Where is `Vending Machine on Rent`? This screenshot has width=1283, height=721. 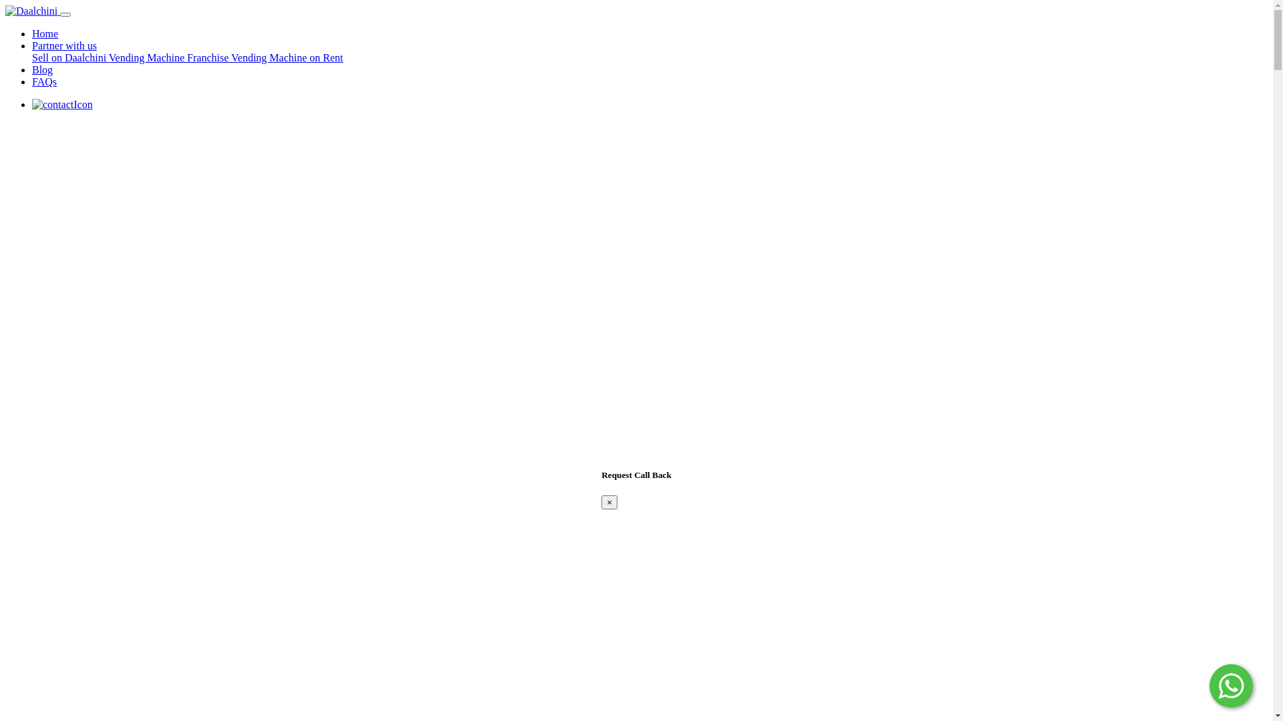
Vending Machine on Rent is located at coordinates (287, 57).